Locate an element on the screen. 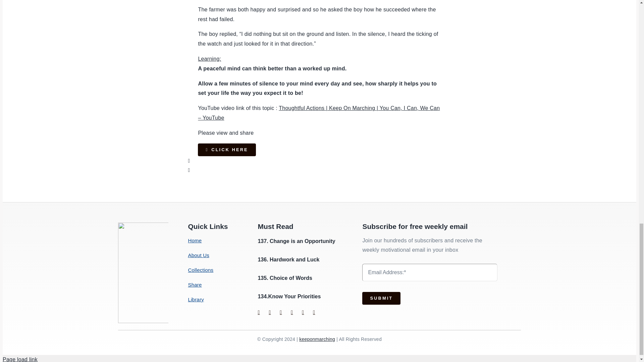 This screenshot has width=644, height=362. SUBMIT is located at coordinates (381, 298).